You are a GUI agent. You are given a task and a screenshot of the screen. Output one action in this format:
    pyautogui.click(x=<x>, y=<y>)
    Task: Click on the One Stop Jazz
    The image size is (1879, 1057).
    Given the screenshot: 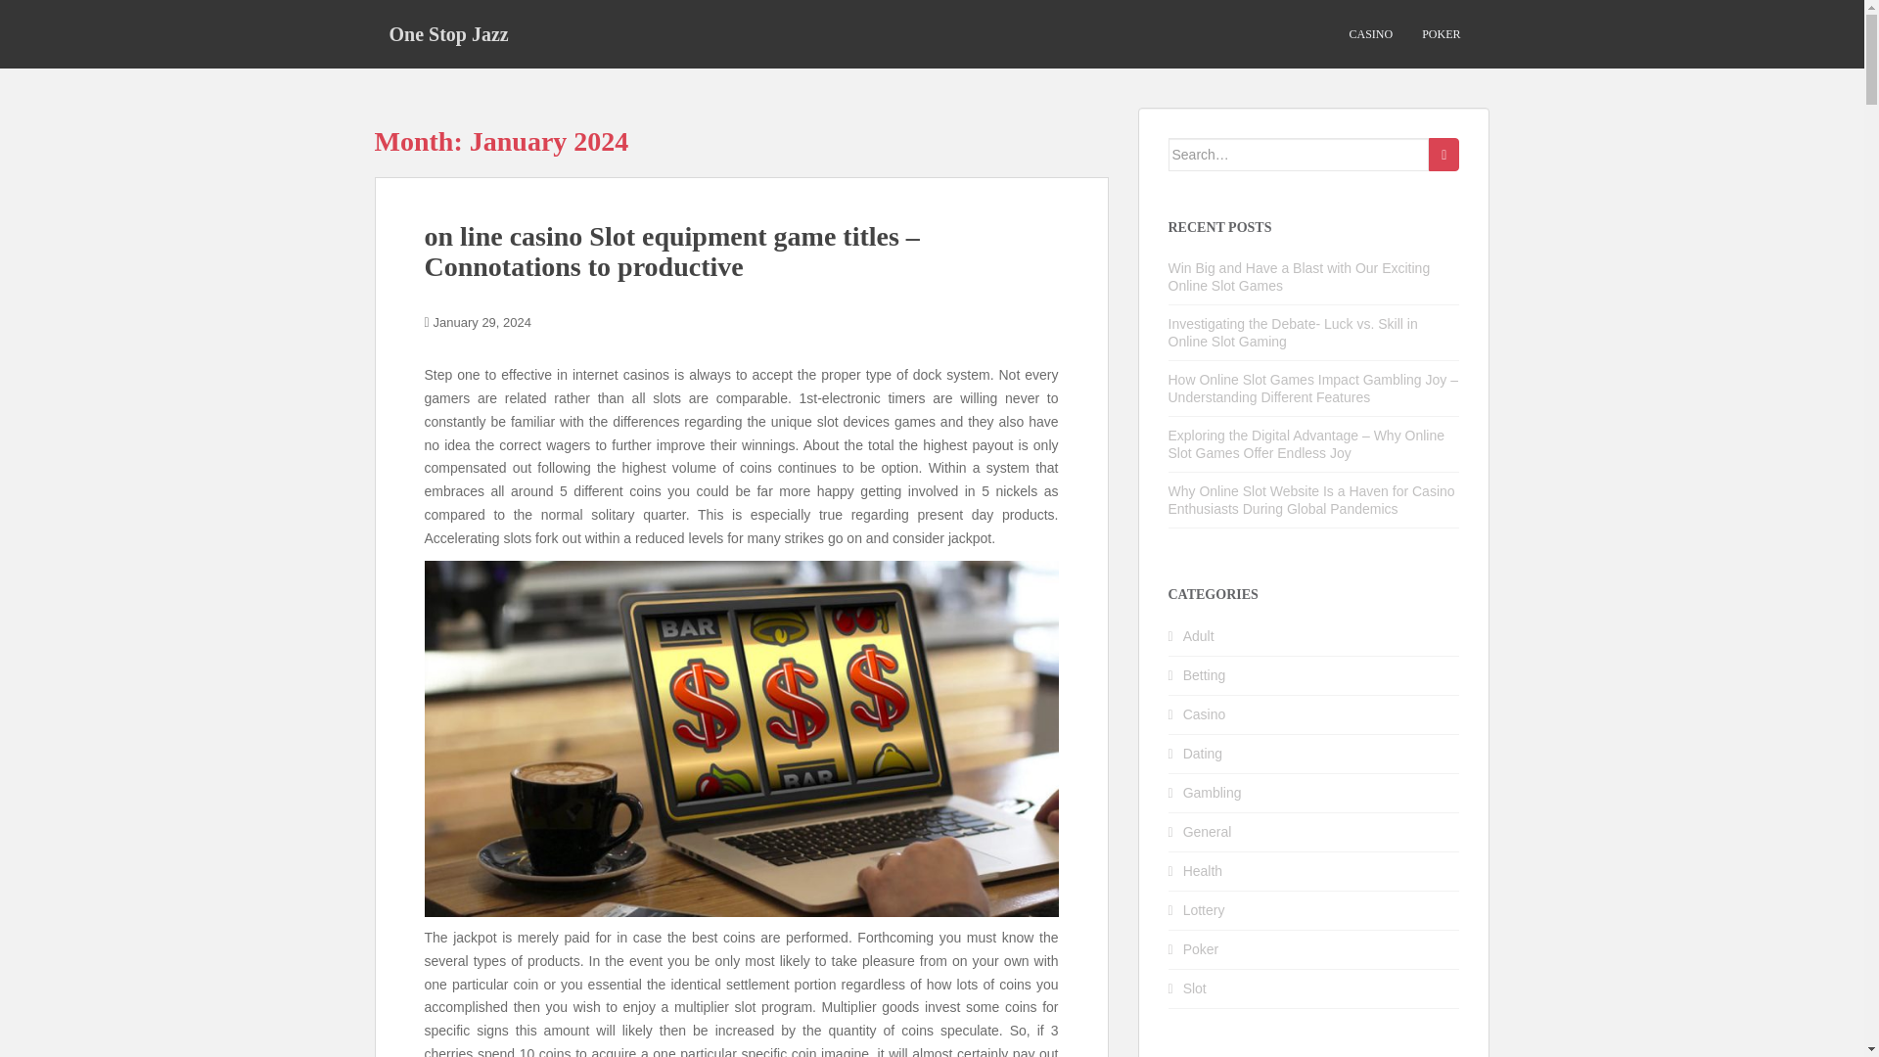 What is the action you would take?
    pyautogui.click(x=448, y=33)
    